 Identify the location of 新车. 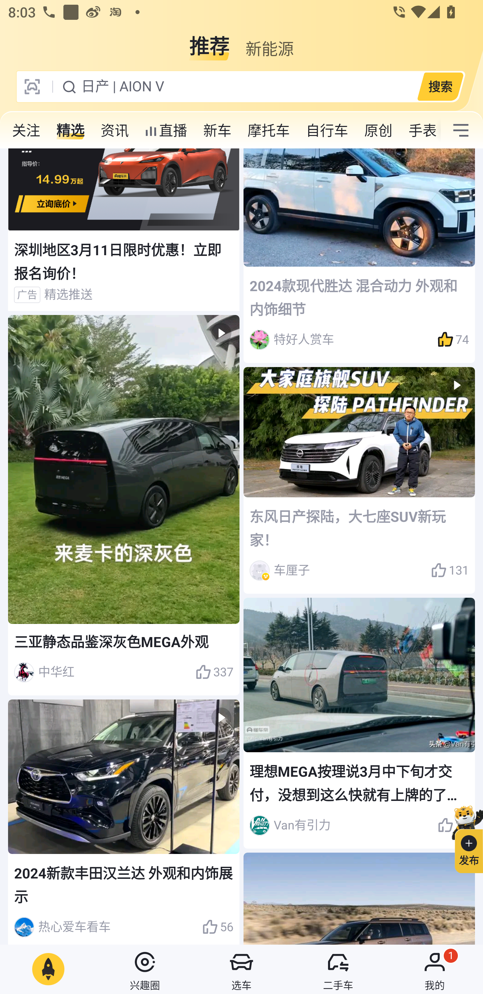
(217, 130).